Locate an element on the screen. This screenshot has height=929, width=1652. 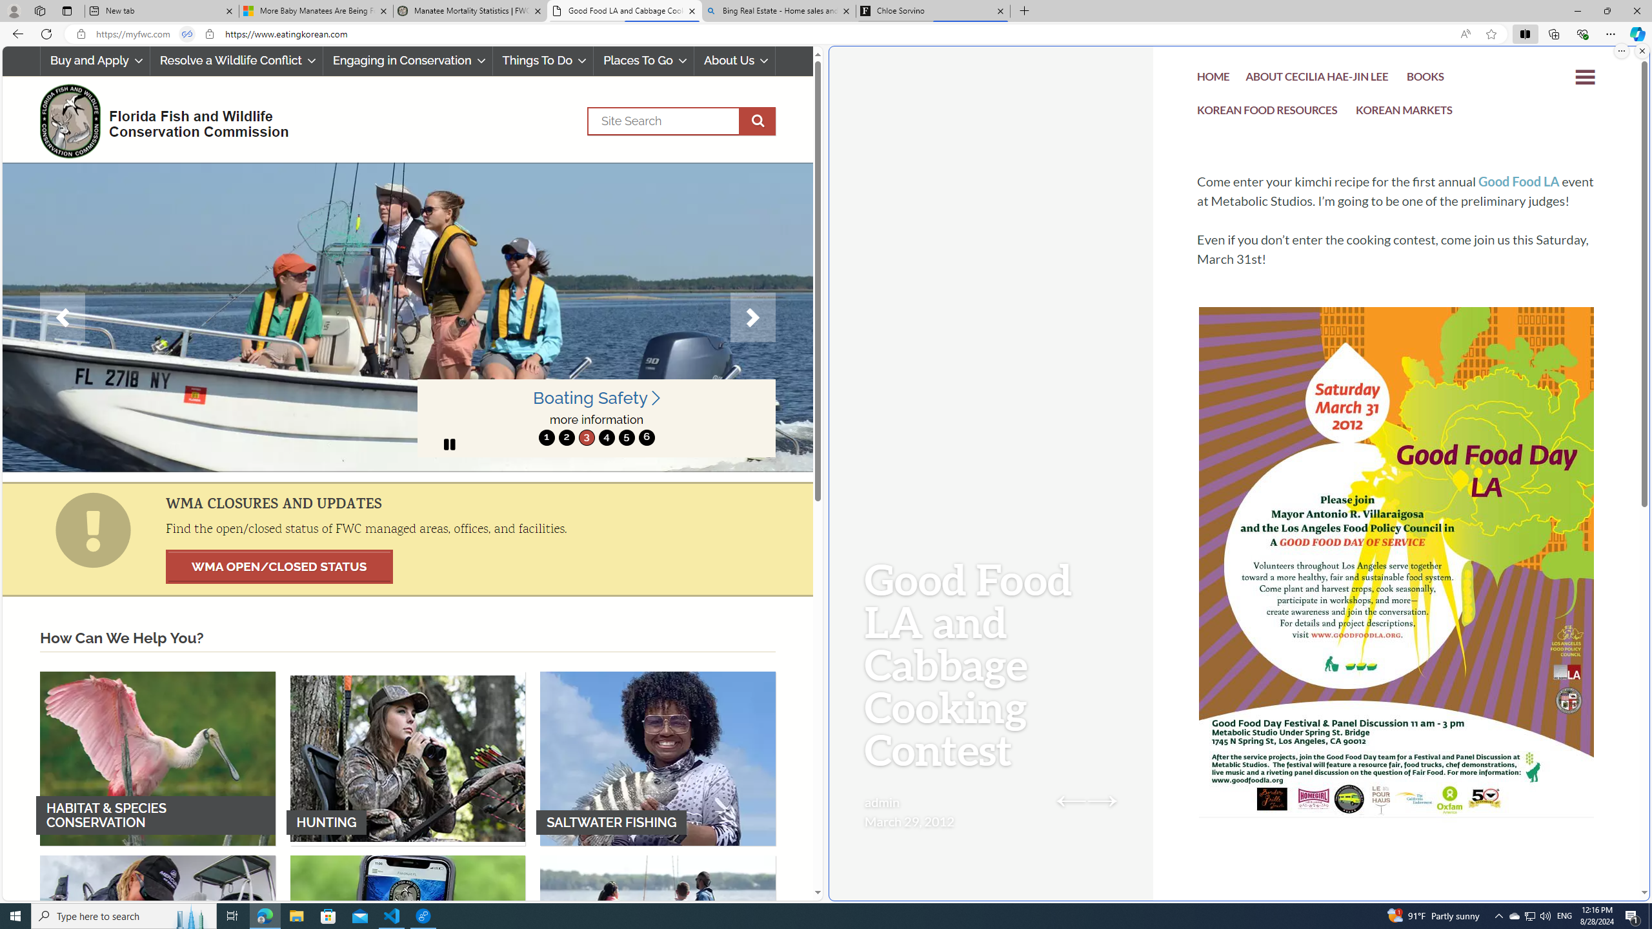
Previous is located at coordinates (63, 317).